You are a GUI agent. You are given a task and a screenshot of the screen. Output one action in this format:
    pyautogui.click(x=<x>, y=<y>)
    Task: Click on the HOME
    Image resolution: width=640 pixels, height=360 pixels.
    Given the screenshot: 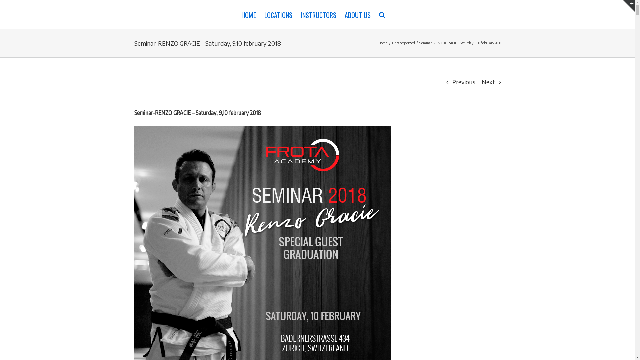 What is the action you would take?
    pyautogui.click(x=249, y=14)
    